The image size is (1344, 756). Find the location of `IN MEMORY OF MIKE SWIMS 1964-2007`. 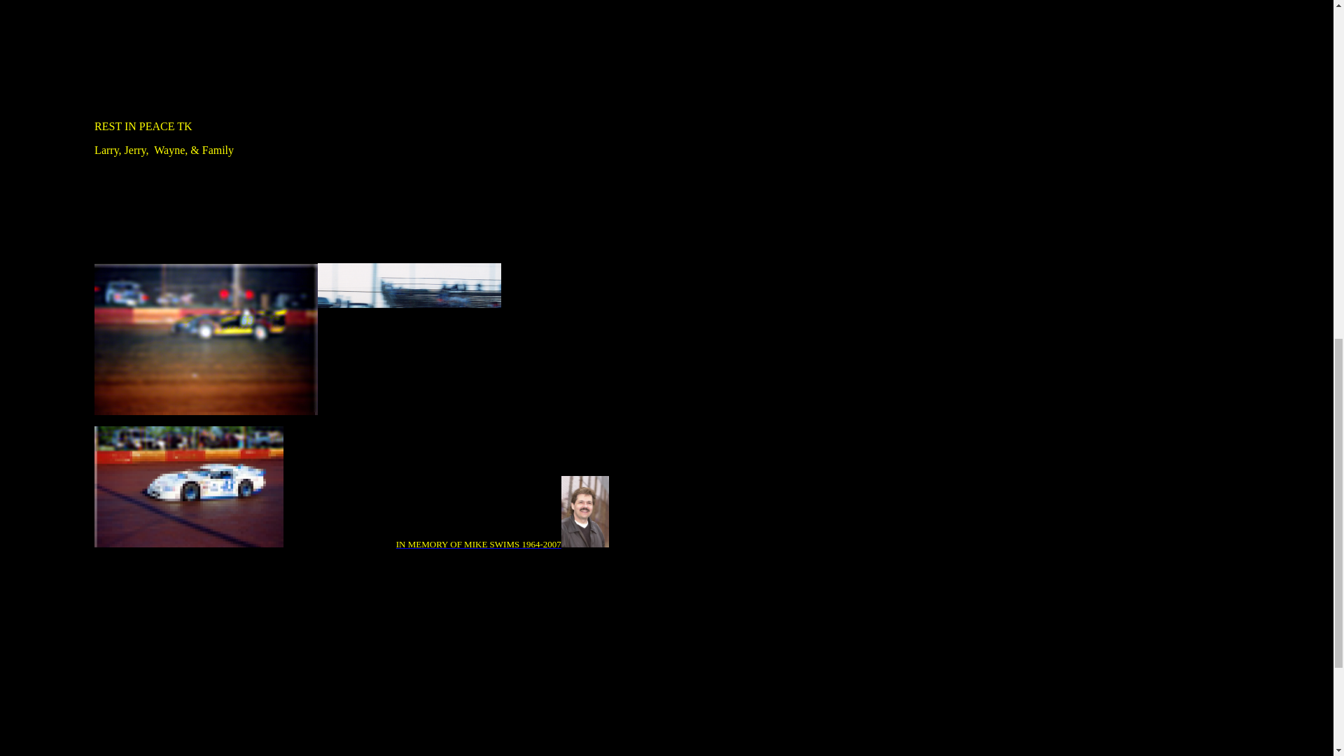

IN MEMORY OF MIKE SWIMS 1964-2007 is located at coordinates (479, 545).